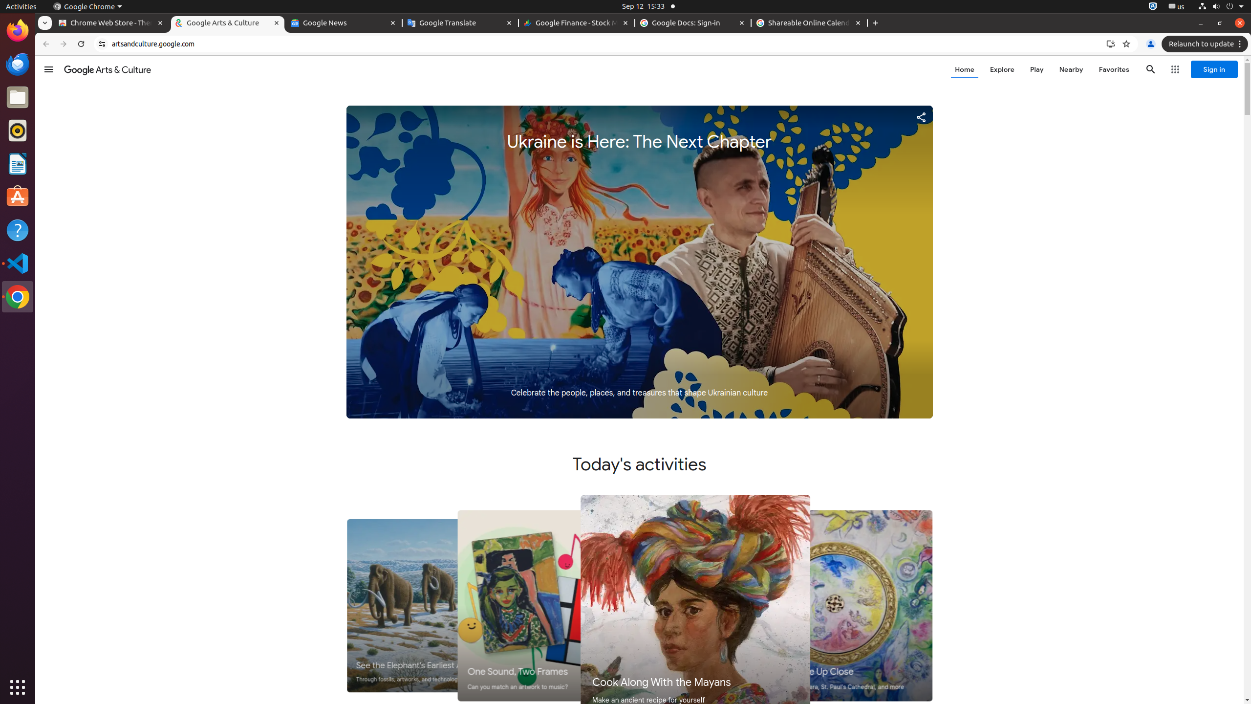 This screenshot has height=704, width=1251. I want to click on :1.72/StatusNotifierItem, so click(1153, 7).